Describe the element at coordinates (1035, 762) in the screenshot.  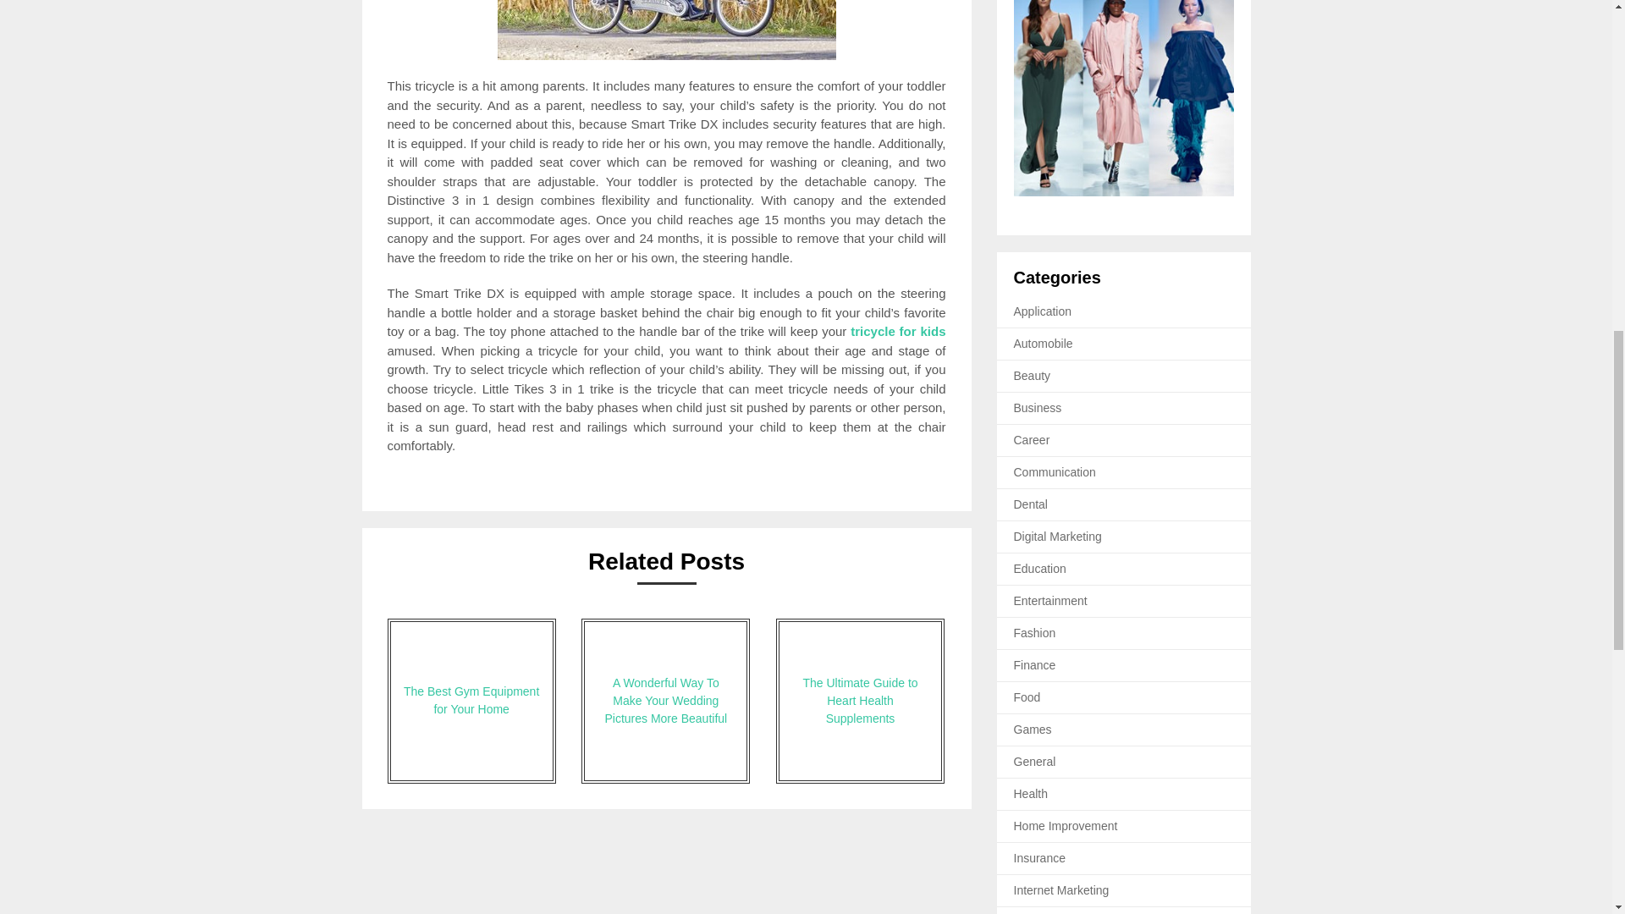
I see `General` at that location.